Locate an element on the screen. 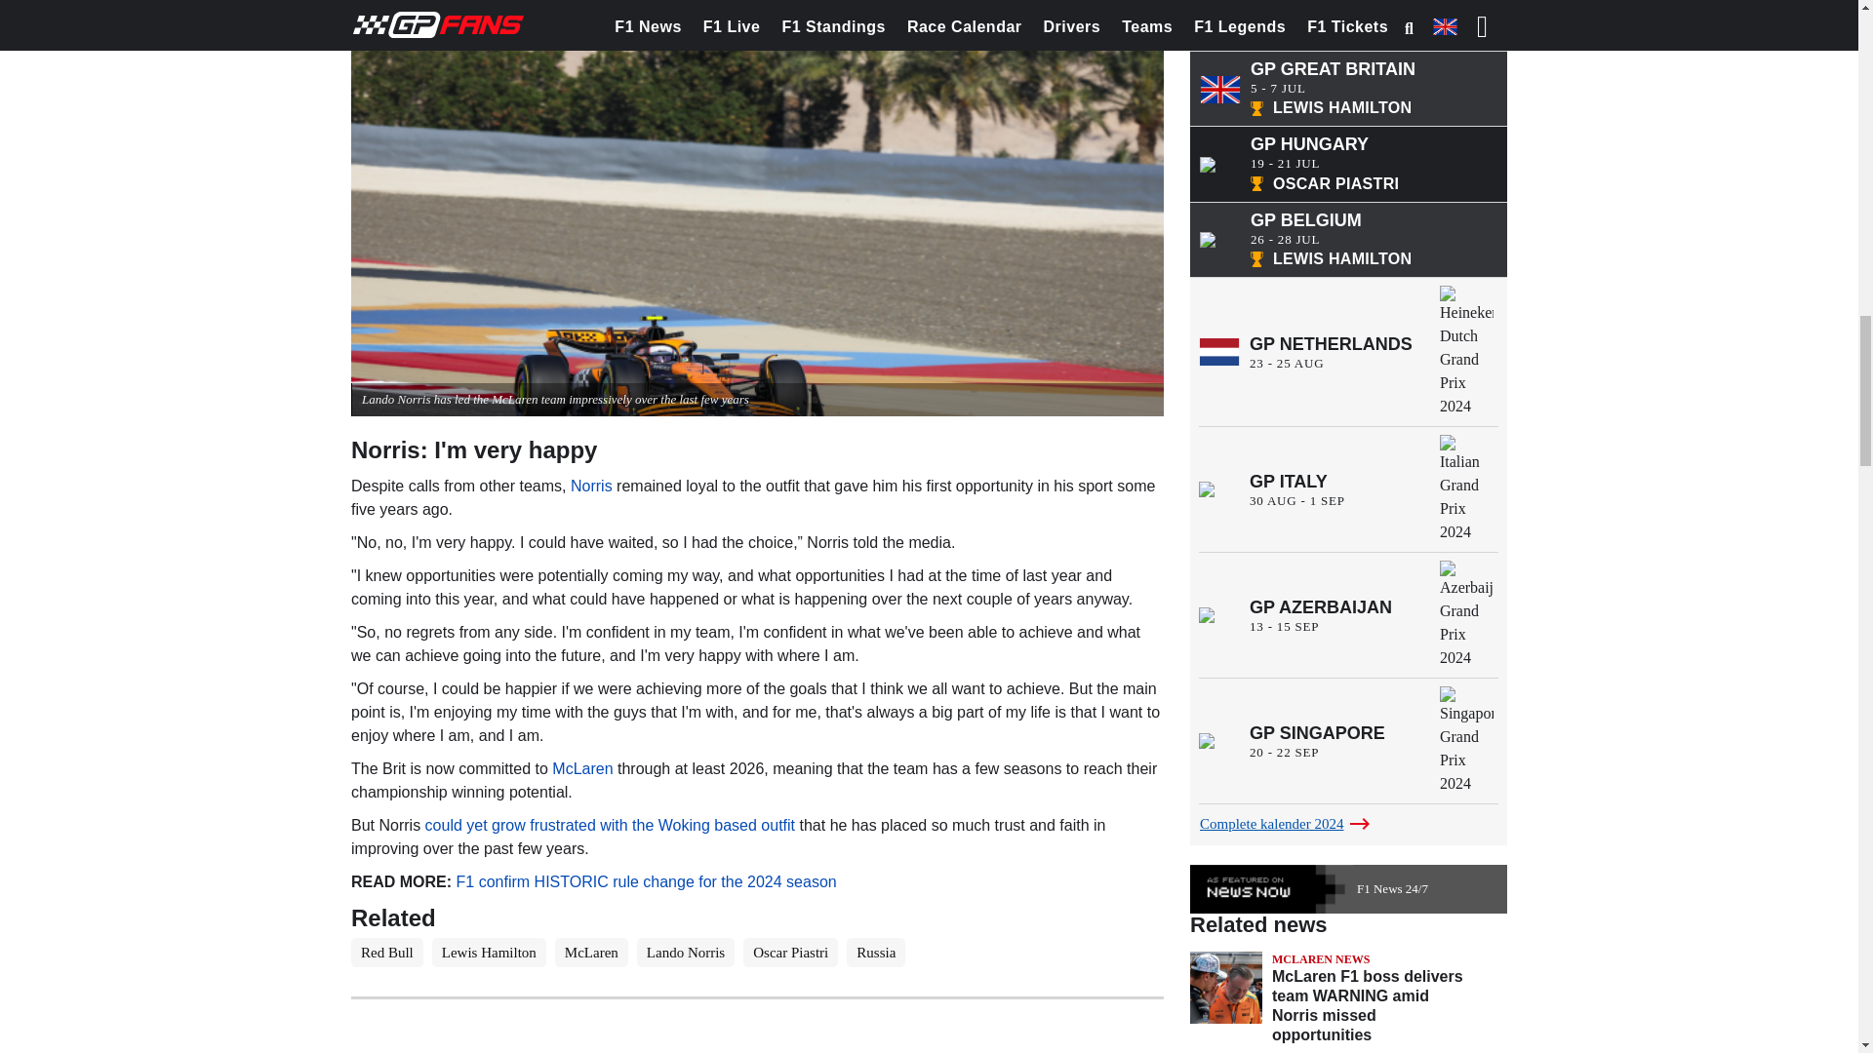 This screenshot has width=1873, height=1053. could yet grow frustrated with the Woking based outfit is located at coordinates (609, 825).